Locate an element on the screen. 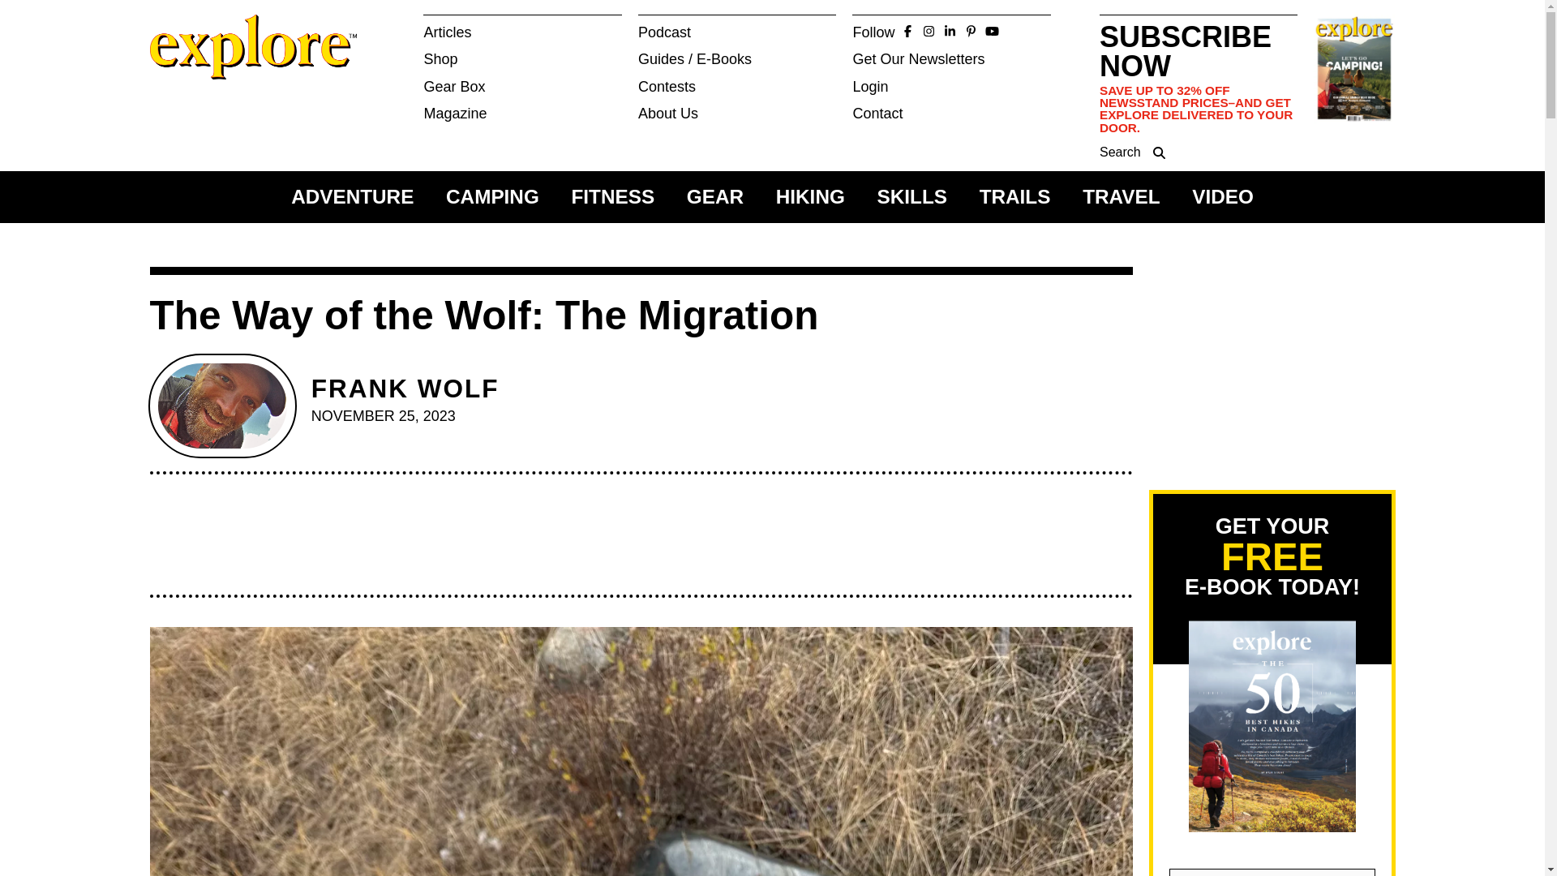 The height and width of the screenshot is (876, 1557). Podcast is located at coordinates (738, 32).